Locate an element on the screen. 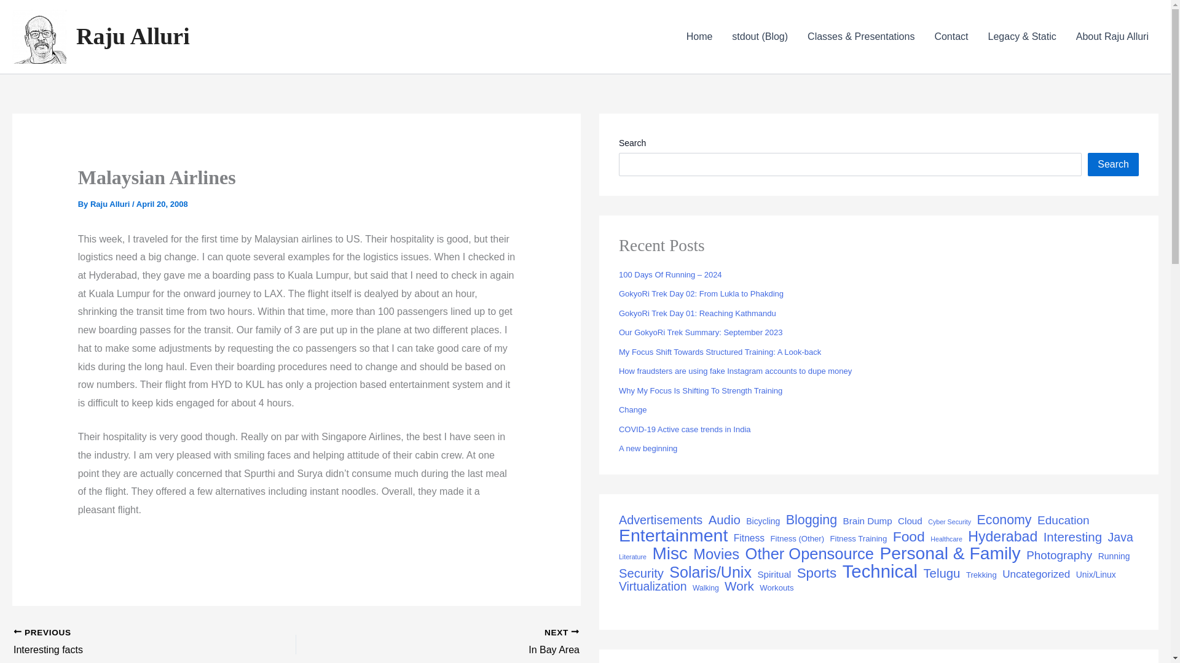 The height and width of the screenshot is (663, 1180). Search is located at coordinates (951, 37).